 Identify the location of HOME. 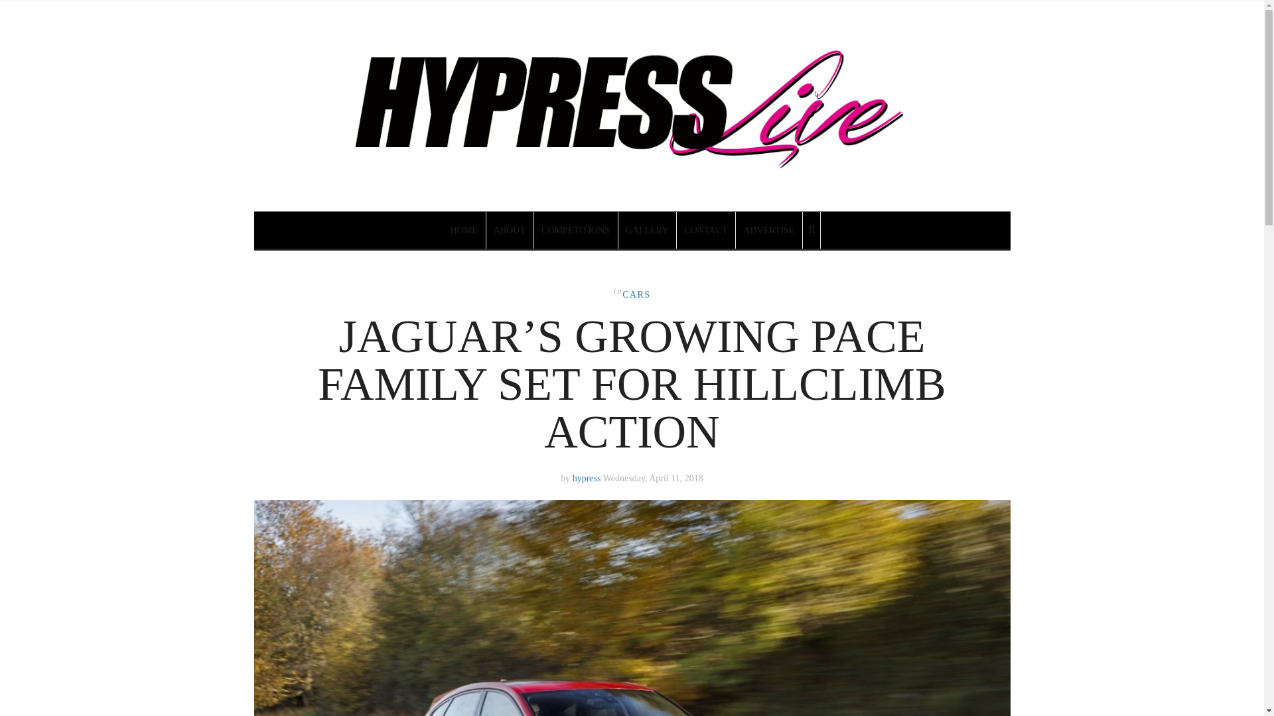
(464, 229).